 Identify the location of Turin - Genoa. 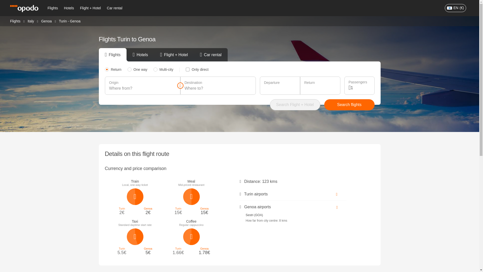
(70, 21).